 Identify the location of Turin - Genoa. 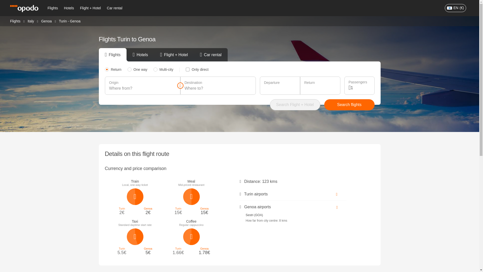
(70, 21).